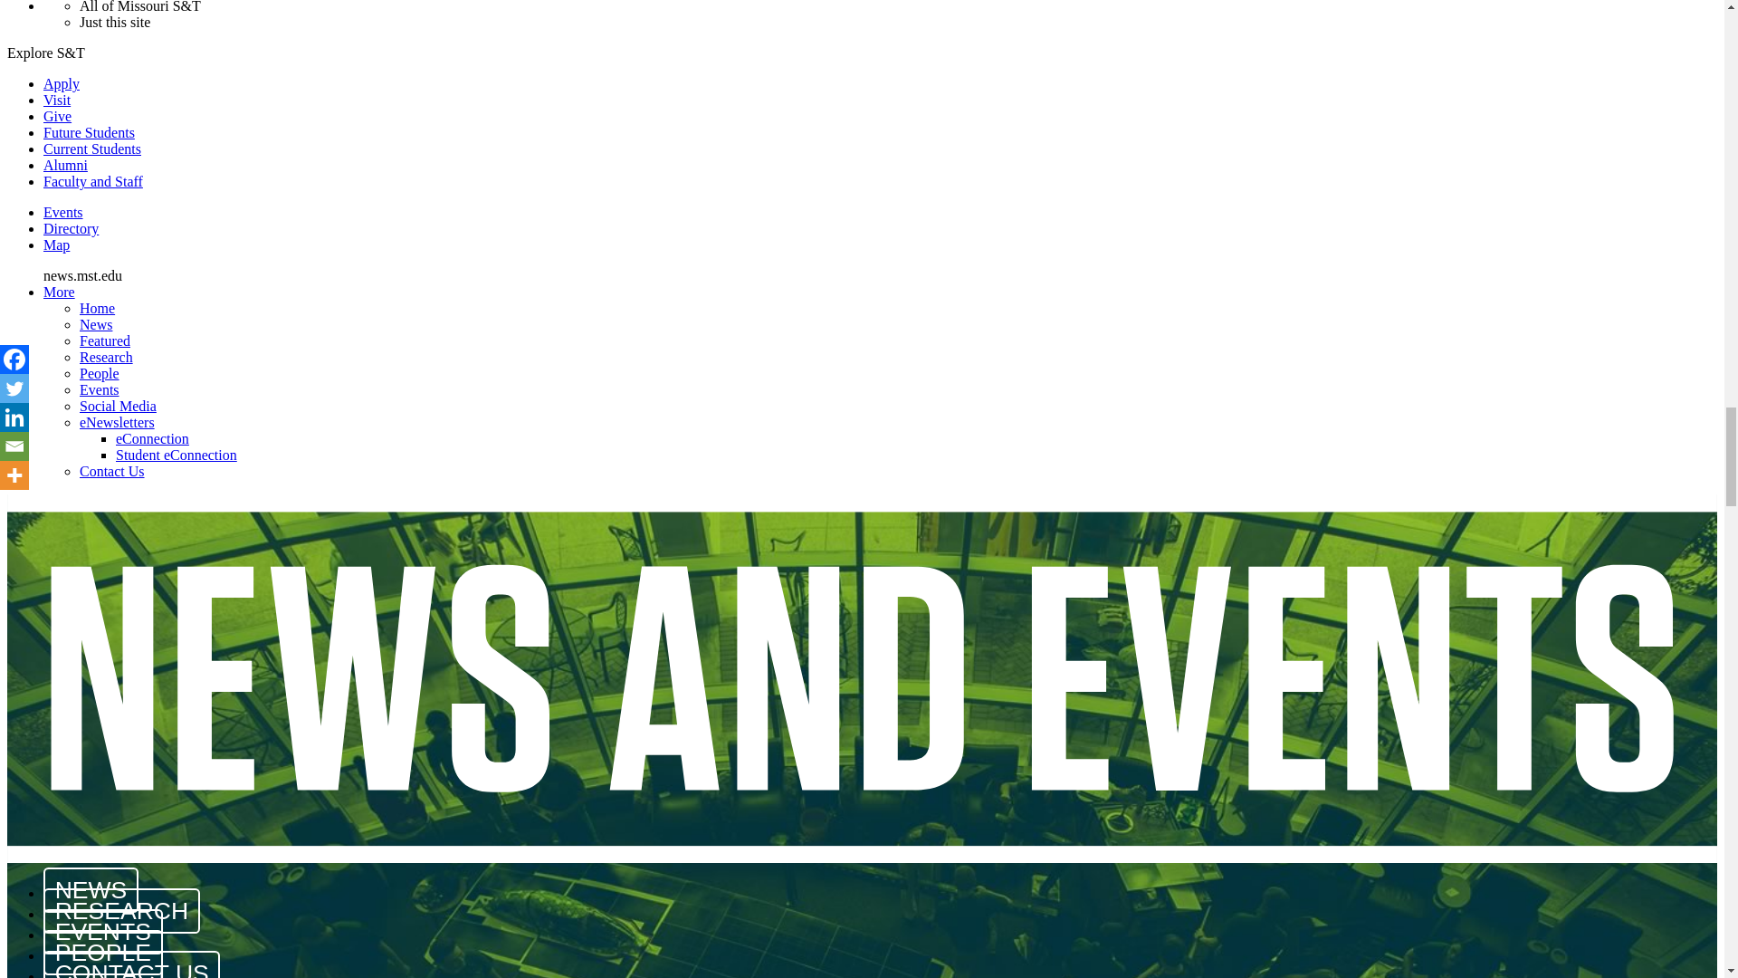 Image resolution: width=1738 pixels, height=978 pixels. I want to click on Future Students, so click(89, 132).